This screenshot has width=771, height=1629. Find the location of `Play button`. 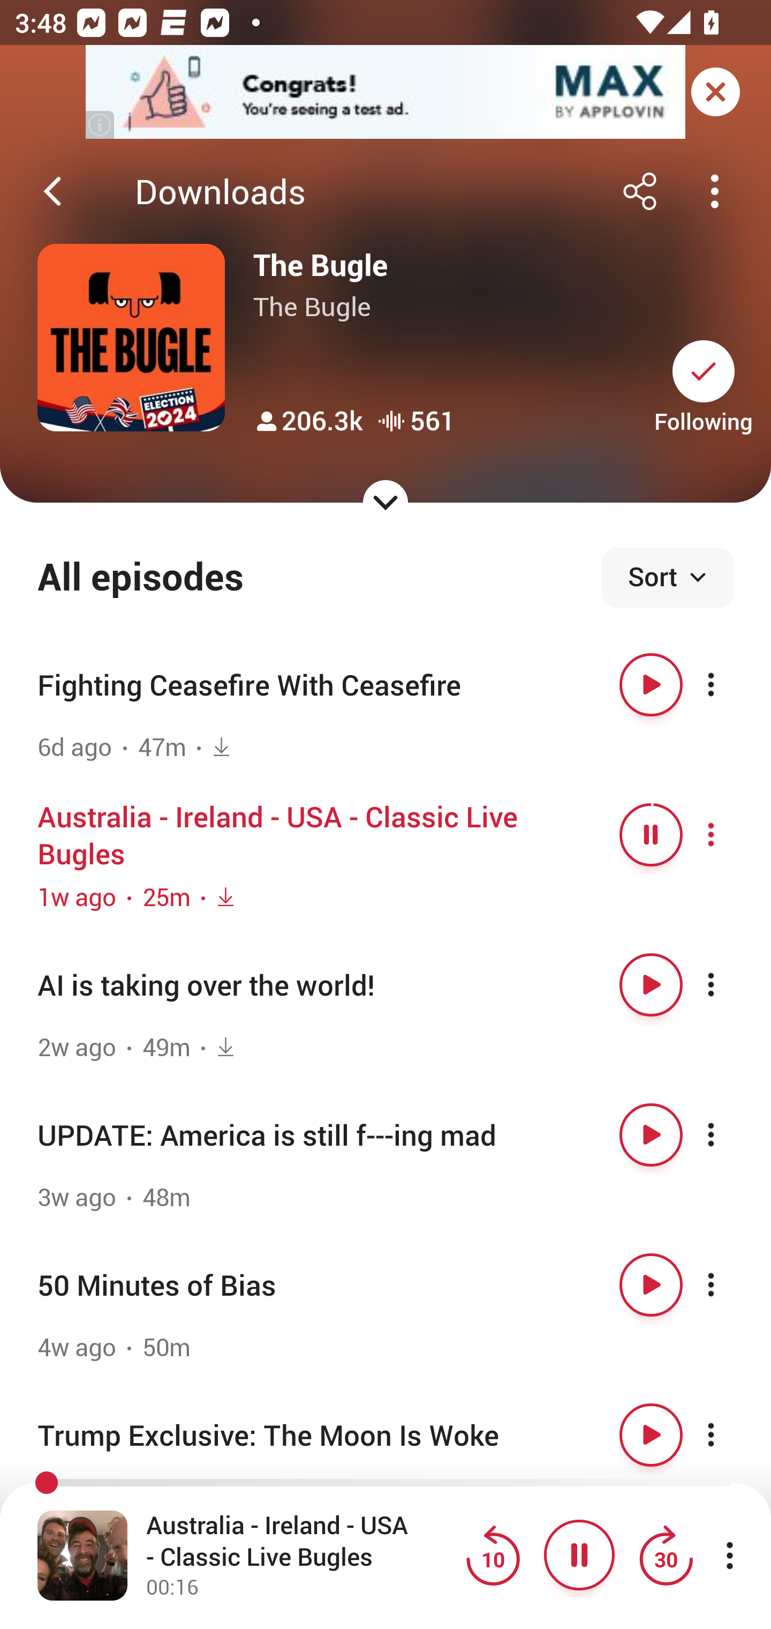

Play button is located at coordinates (651, 1134).